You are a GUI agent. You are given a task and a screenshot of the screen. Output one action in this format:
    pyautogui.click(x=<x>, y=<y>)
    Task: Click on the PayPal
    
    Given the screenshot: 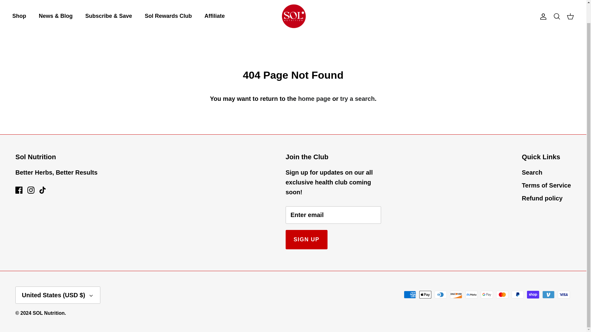 What is the action you would take?
    pyautogui.click(x=518, y=294)
    